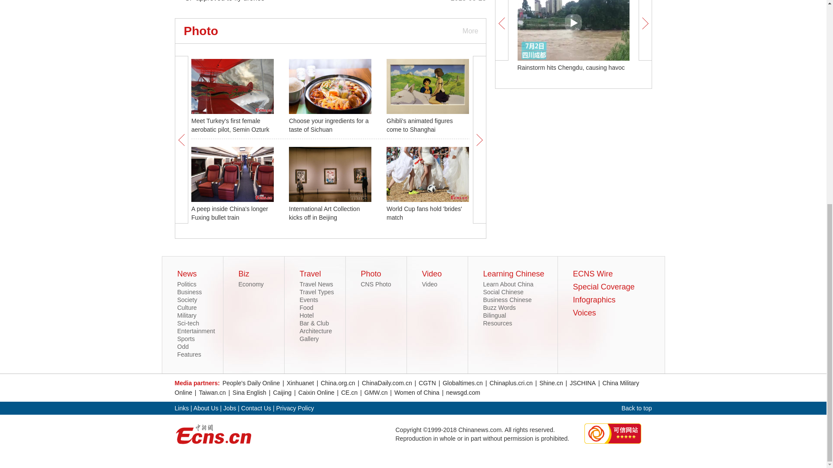 This screenshot has height=468, width=833. I want to click on A peep inside China's longer Fuxing bullet train, so click(230, 213).